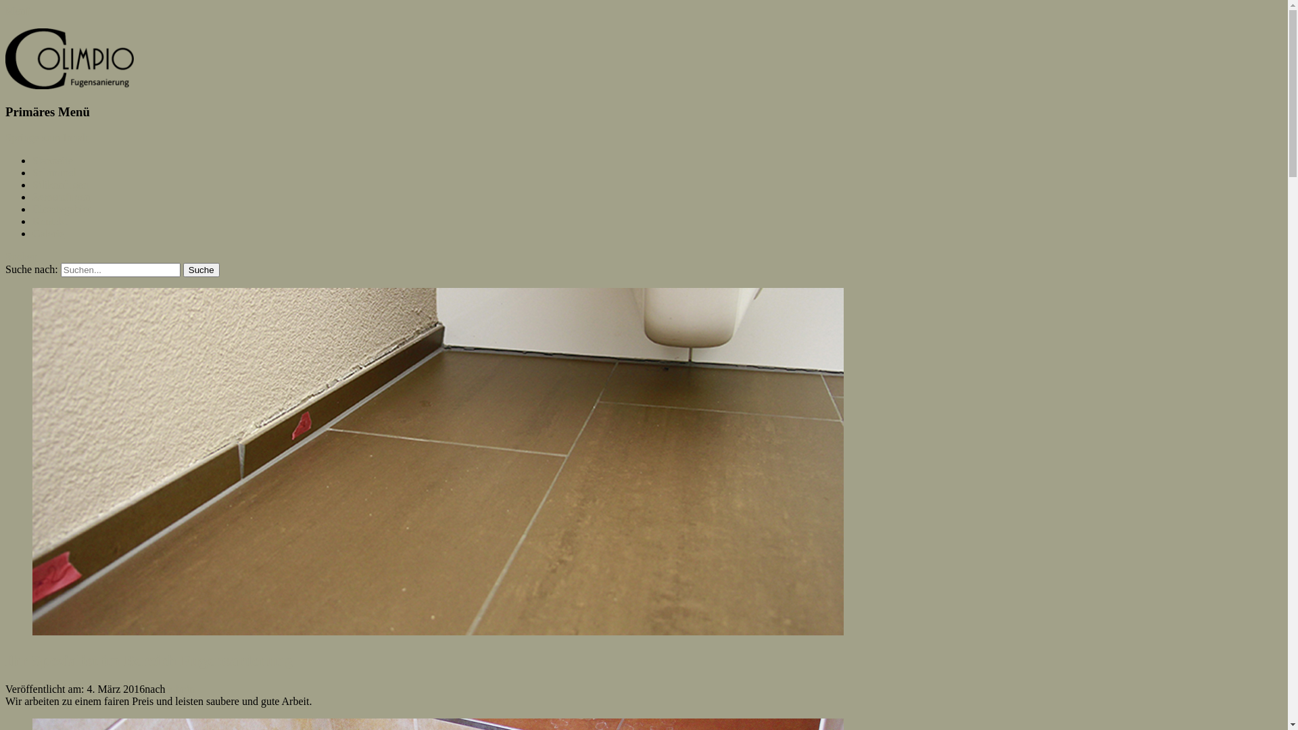 Image resolution: width=1298 pixels, height=730 pixels. I want to click on Schimmel, so click(54, 173).